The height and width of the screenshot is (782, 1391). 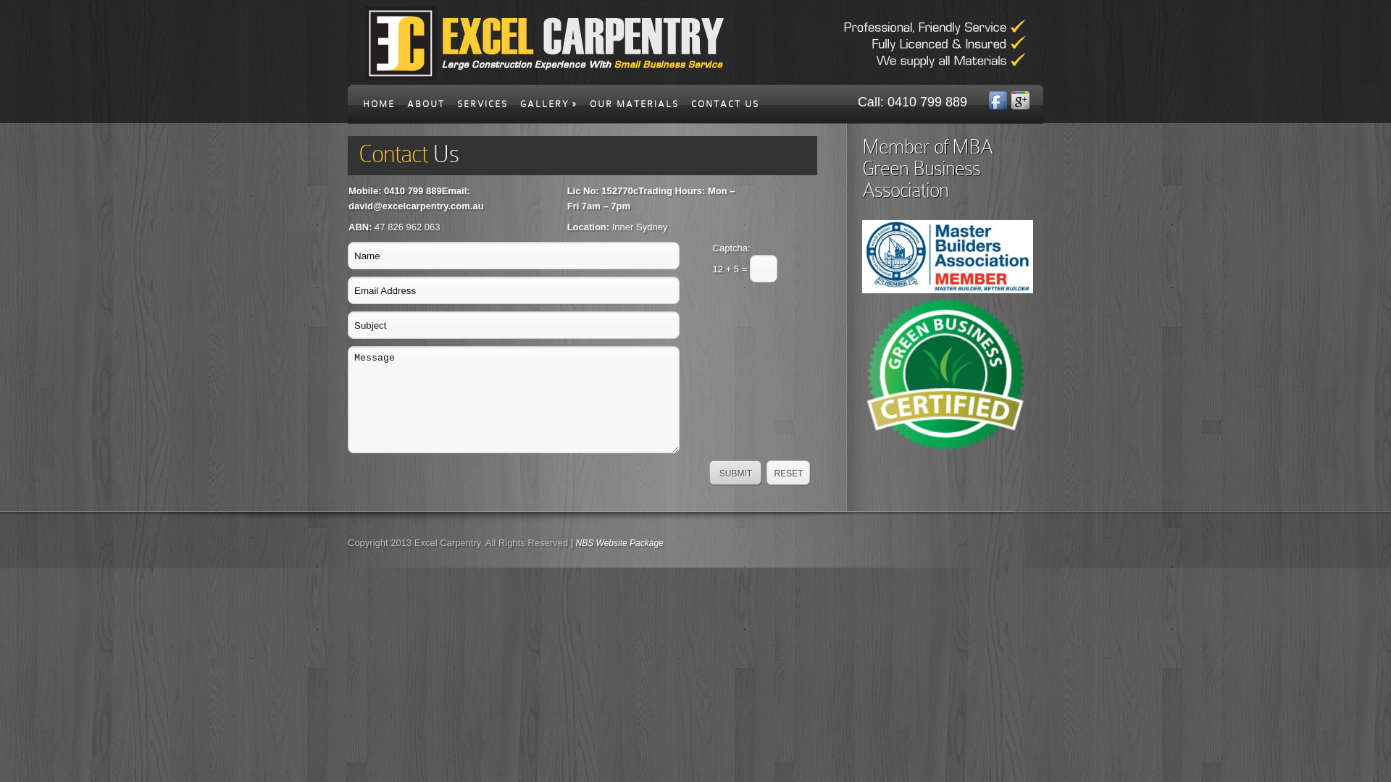 I want to click on NBS Website Package, so click(x=620, y=543).